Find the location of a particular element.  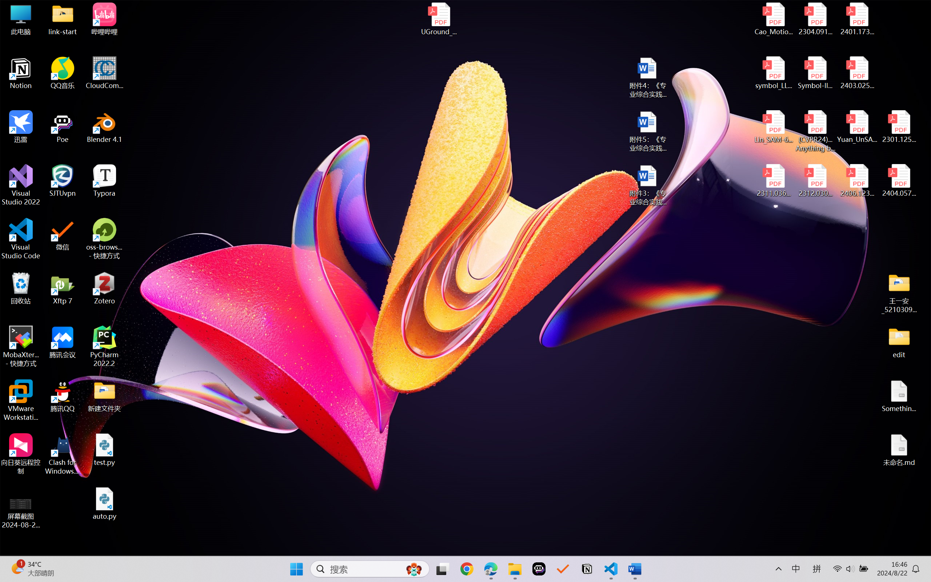

Xftp 7 is located at coordinates (63, 288).